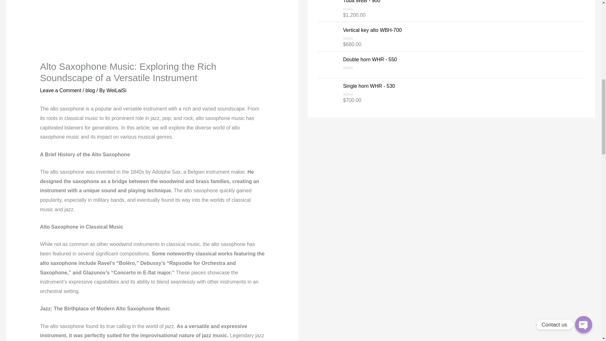 The image size is (606, 341). What do you see at coordinates (116, 90) in the screenshot?
I see `View all posts by WeiLaiSi` at bounding box center [116, 90].